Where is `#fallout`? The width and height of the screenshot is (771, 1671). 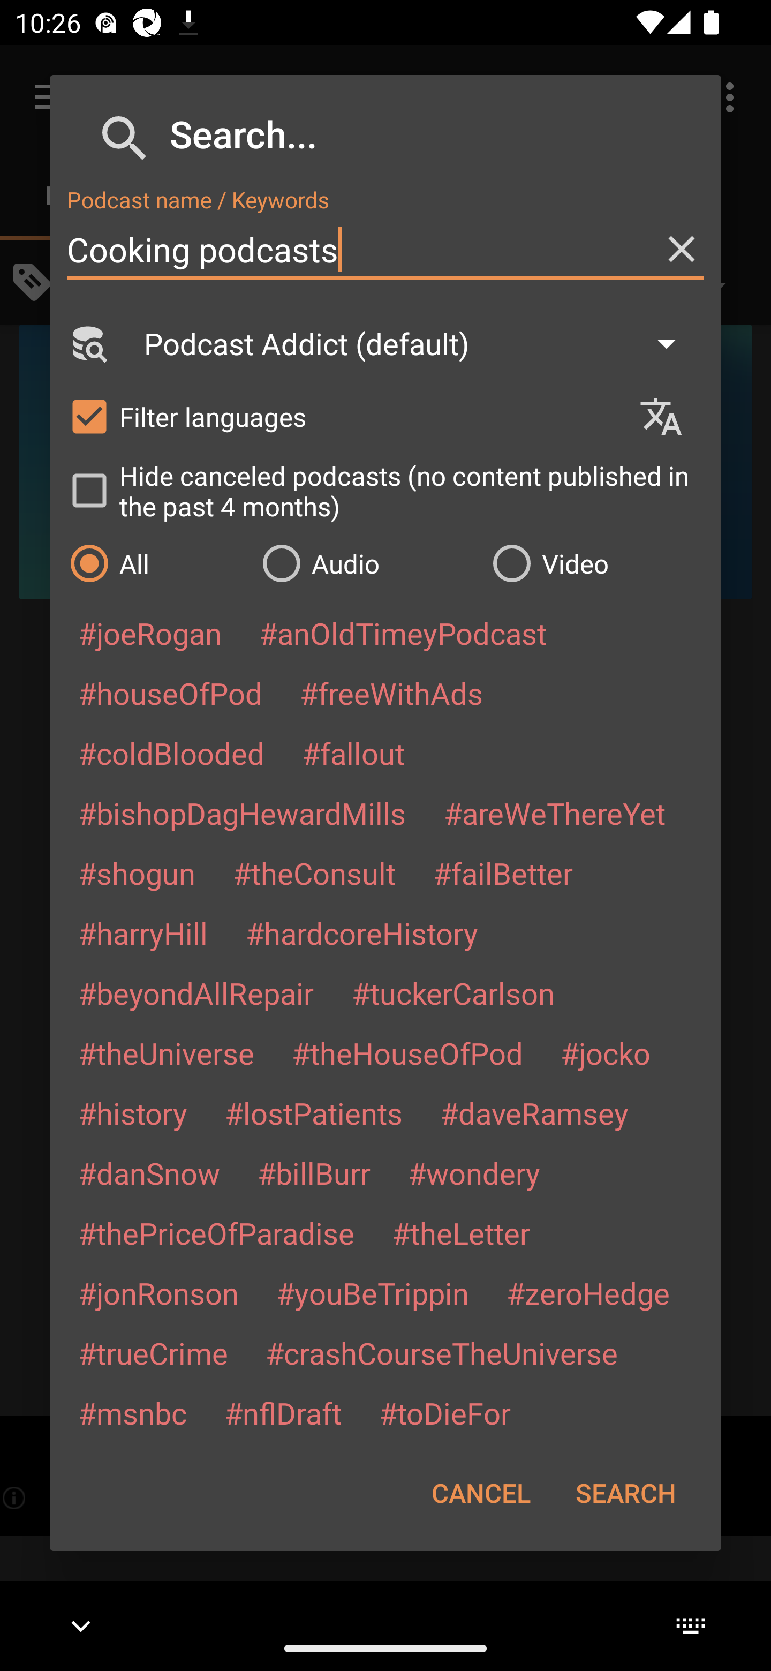 #fallout is located at coordinates (353, 752).